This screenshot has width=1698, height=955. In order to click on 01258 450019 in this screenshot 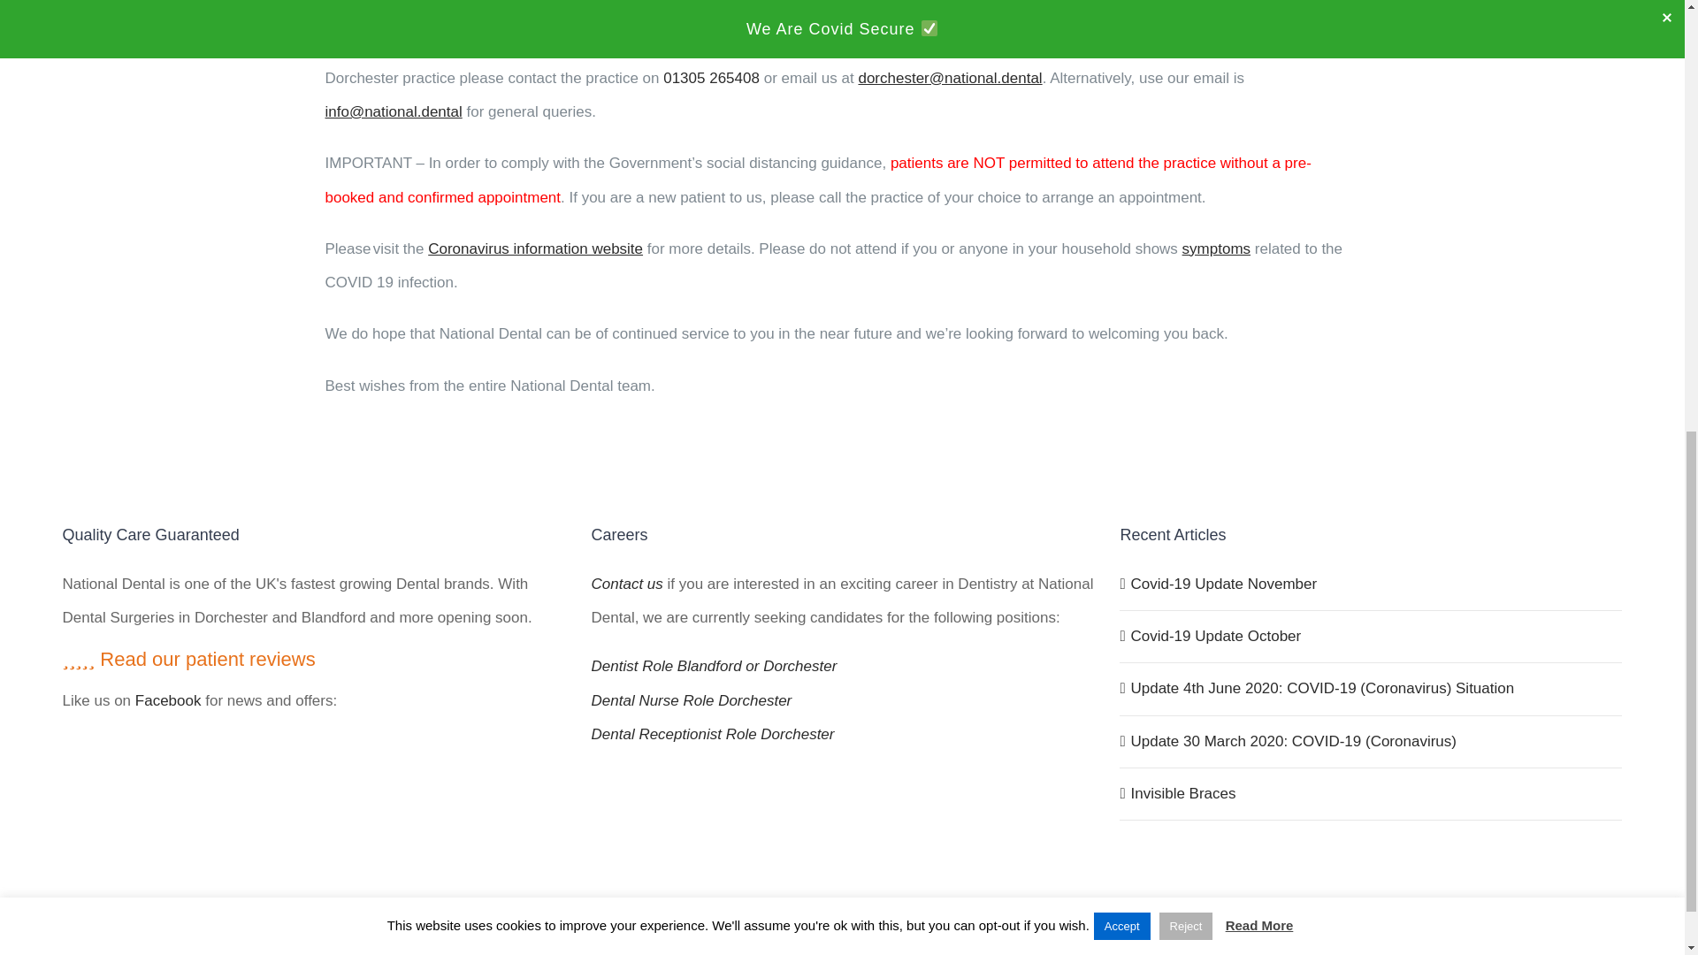, I will do `click(865, 44)`.